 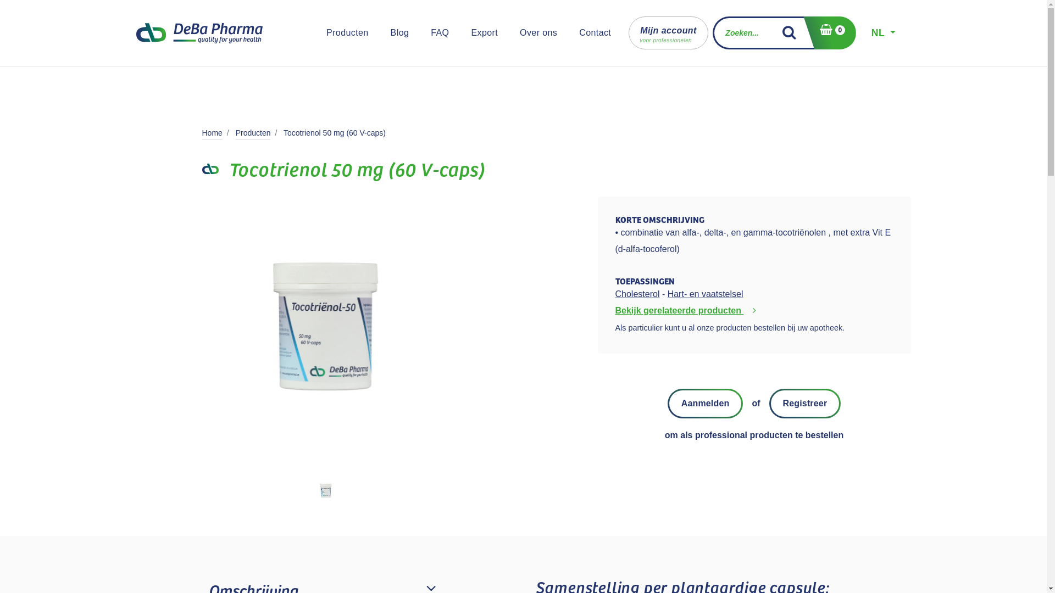 I want to click on Bekijk gerelateerde producten, so click(x=688, y=311).